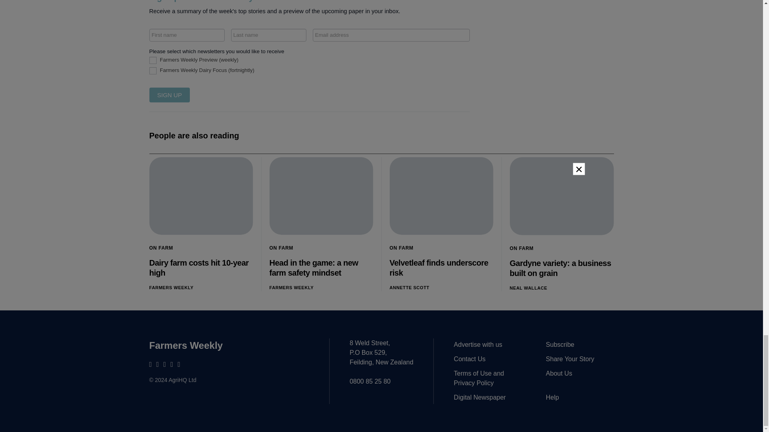 This screenshot has height=432, width=769. Describe the element at coordinates (409, 287) in the screenshot. I see `View all posts by Annette Scott` at that location.